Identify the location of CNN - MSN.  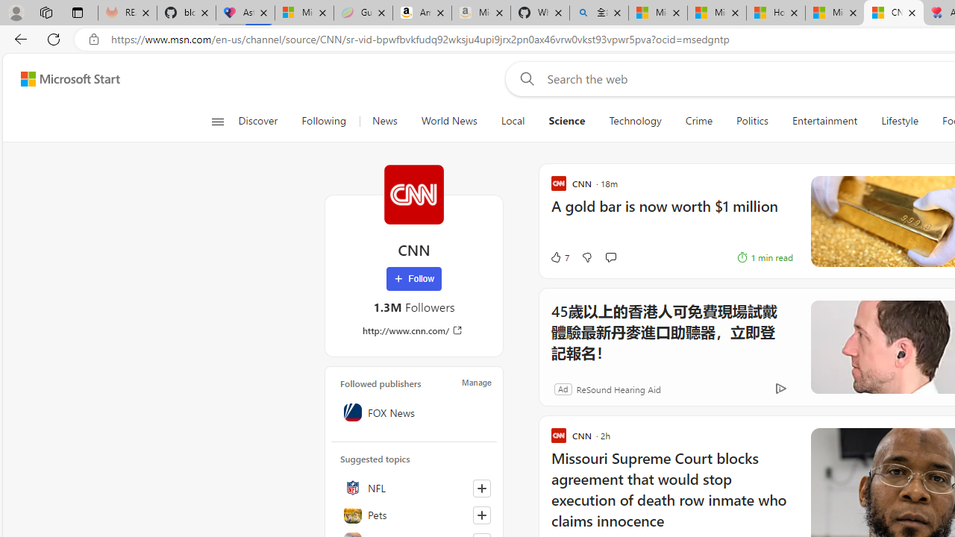
(893, 13).